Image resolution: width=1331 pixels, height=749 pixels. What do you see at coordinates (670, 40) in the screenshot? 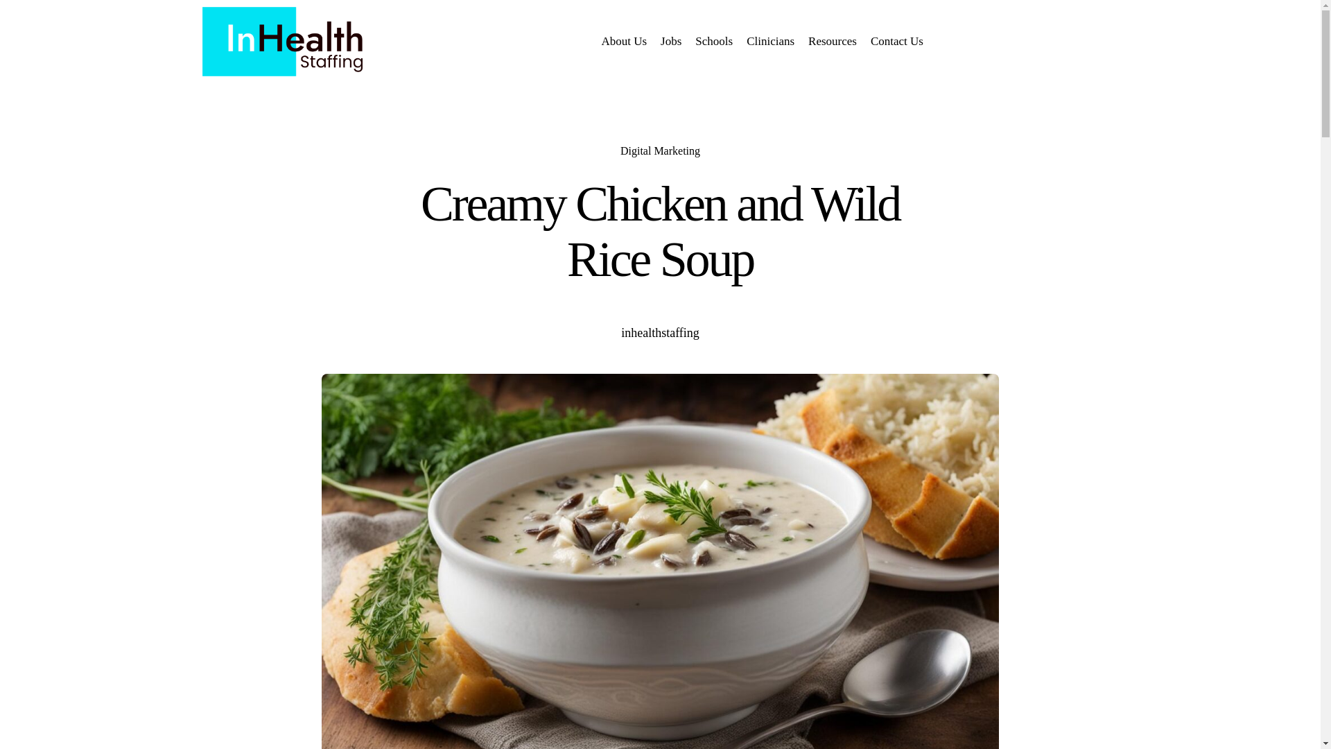
I see `Jobs` at bounding box center [670, 40].